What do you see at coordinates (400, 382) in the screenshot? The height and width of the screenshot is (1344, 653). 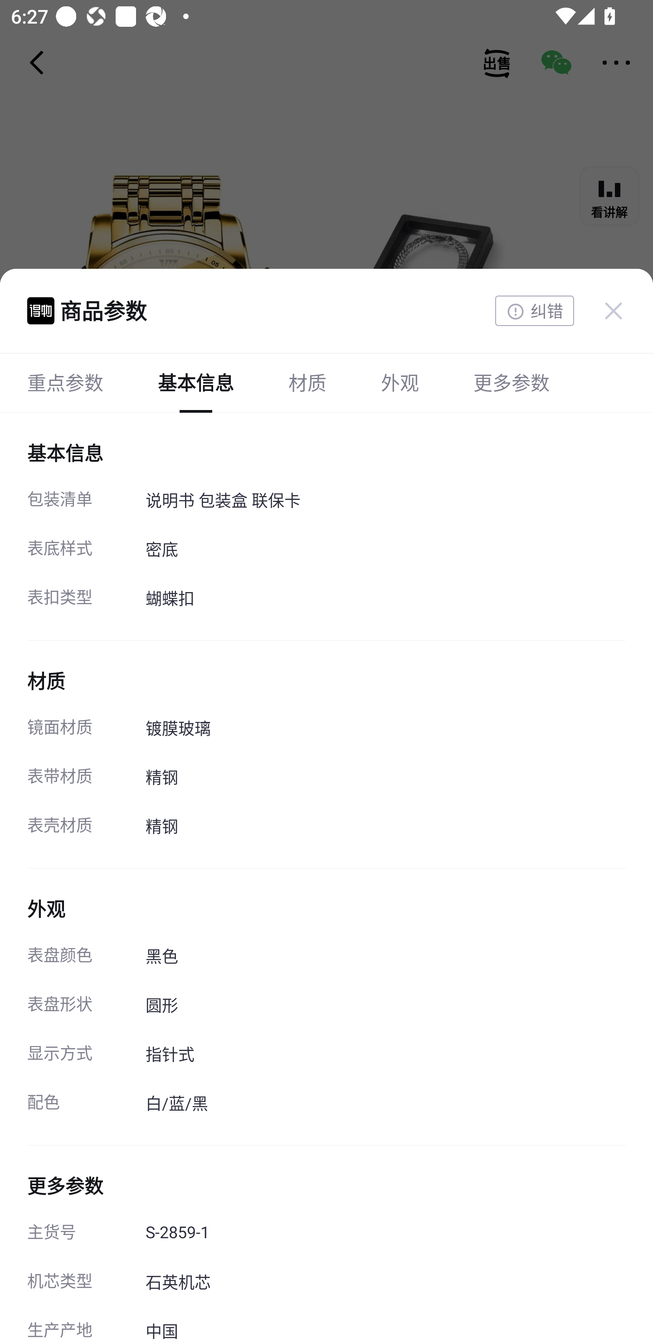 I see `外观` at bounding box center [400, 382].